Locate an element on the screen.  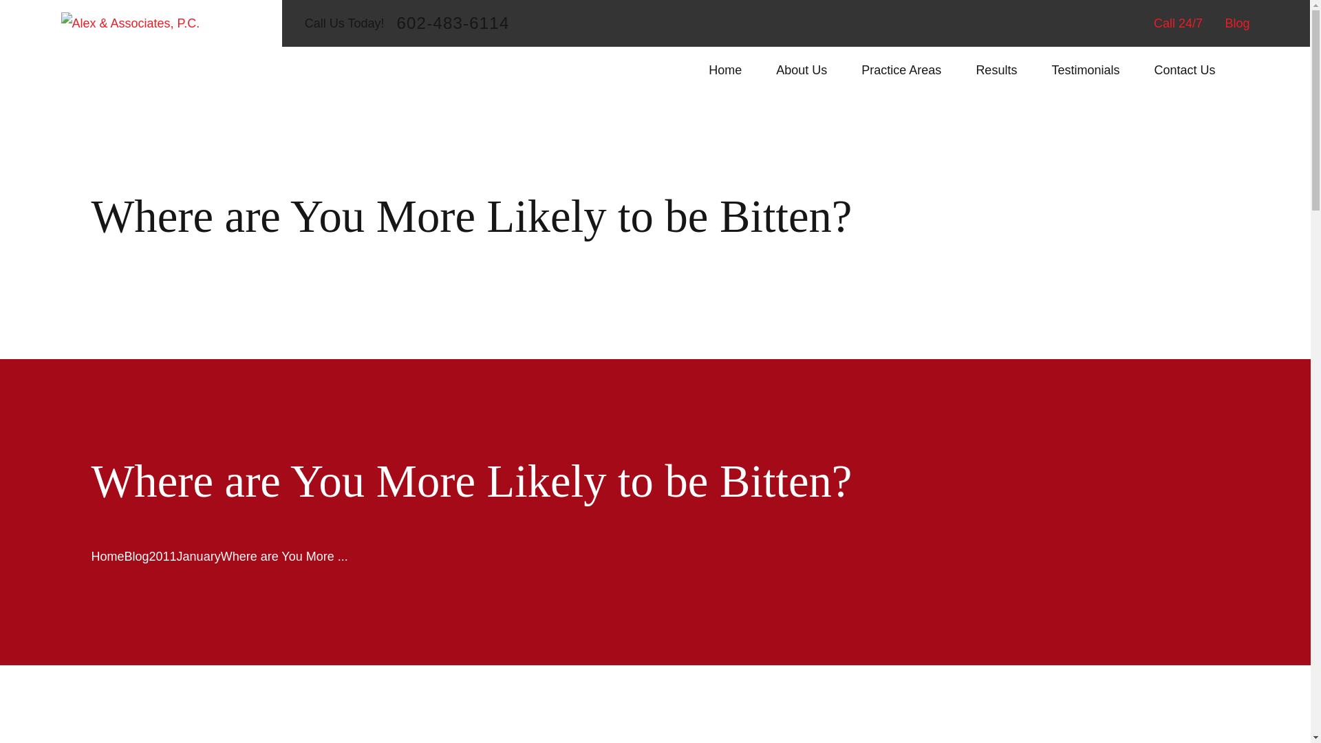
Practice Areas is located at coordinates (901, 70).